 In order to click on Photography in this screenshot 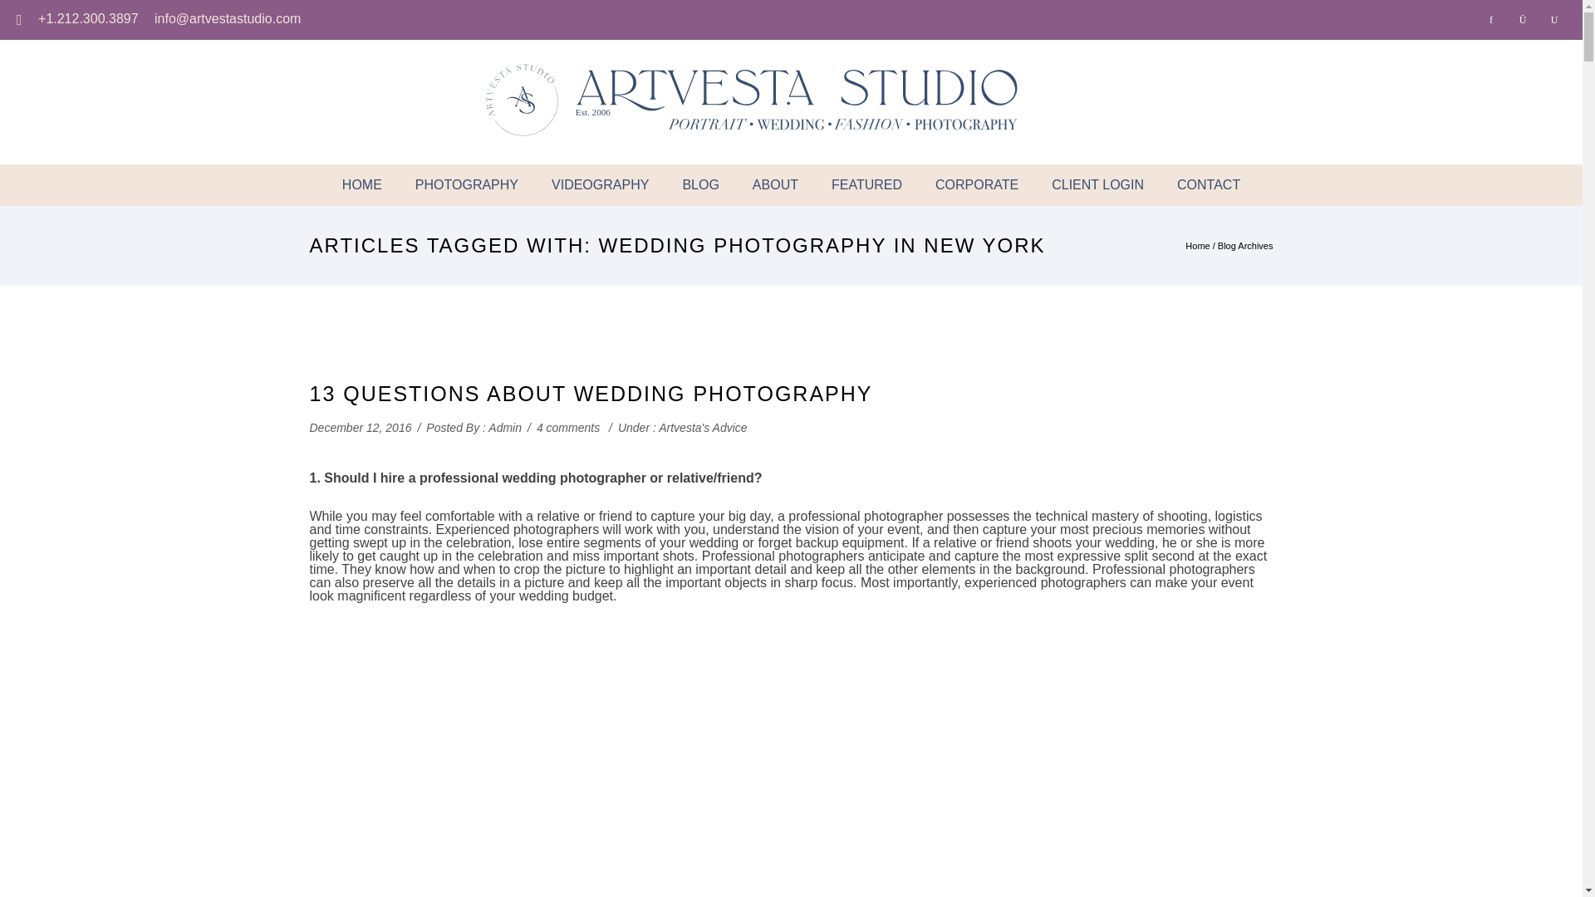, I will do `click(467, 184)`.